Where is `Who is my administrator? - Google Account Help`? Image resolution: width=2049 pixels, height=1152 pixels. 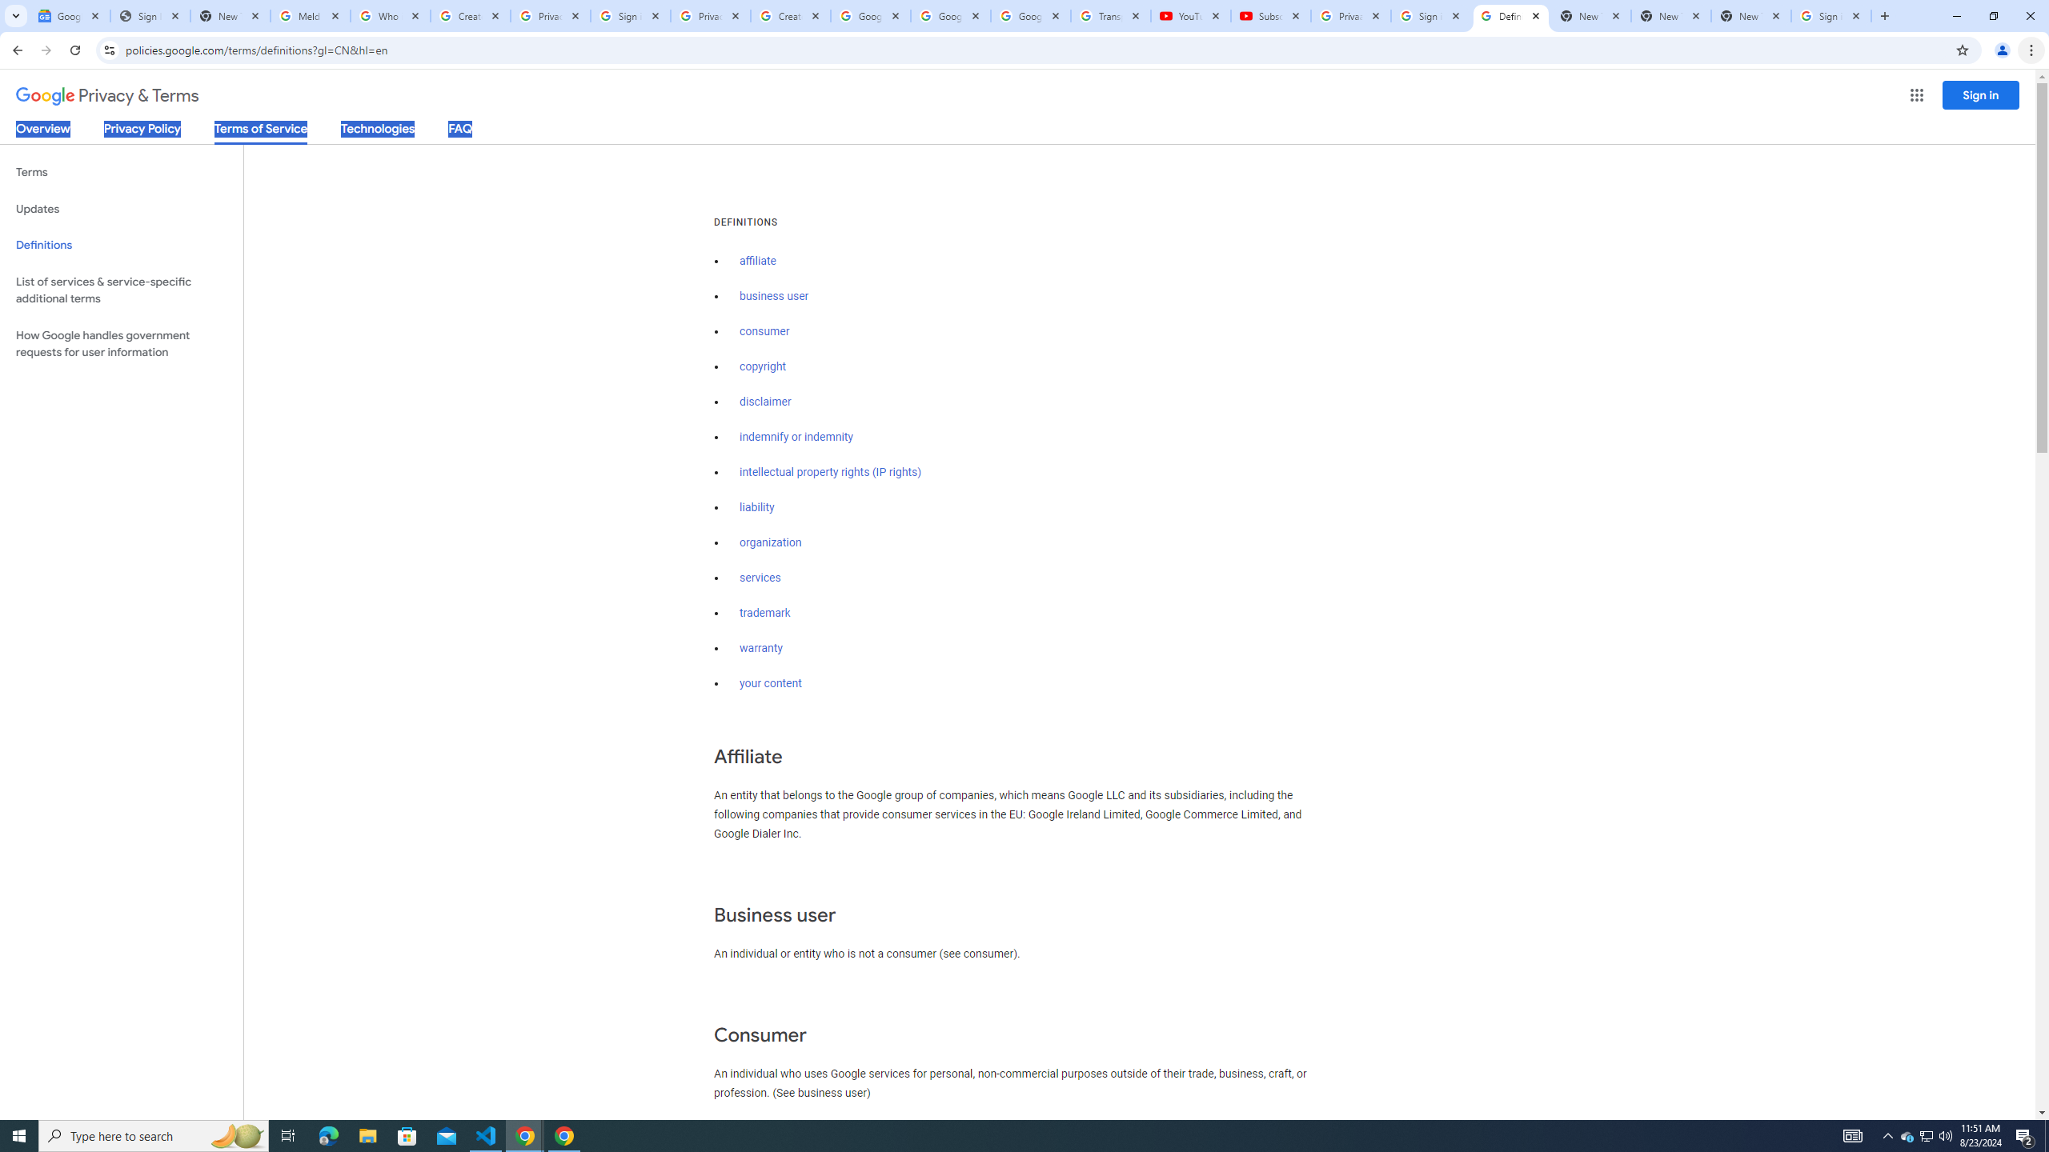 Who is my administrator? - Google Account Help is located at coordinates (391, 16).